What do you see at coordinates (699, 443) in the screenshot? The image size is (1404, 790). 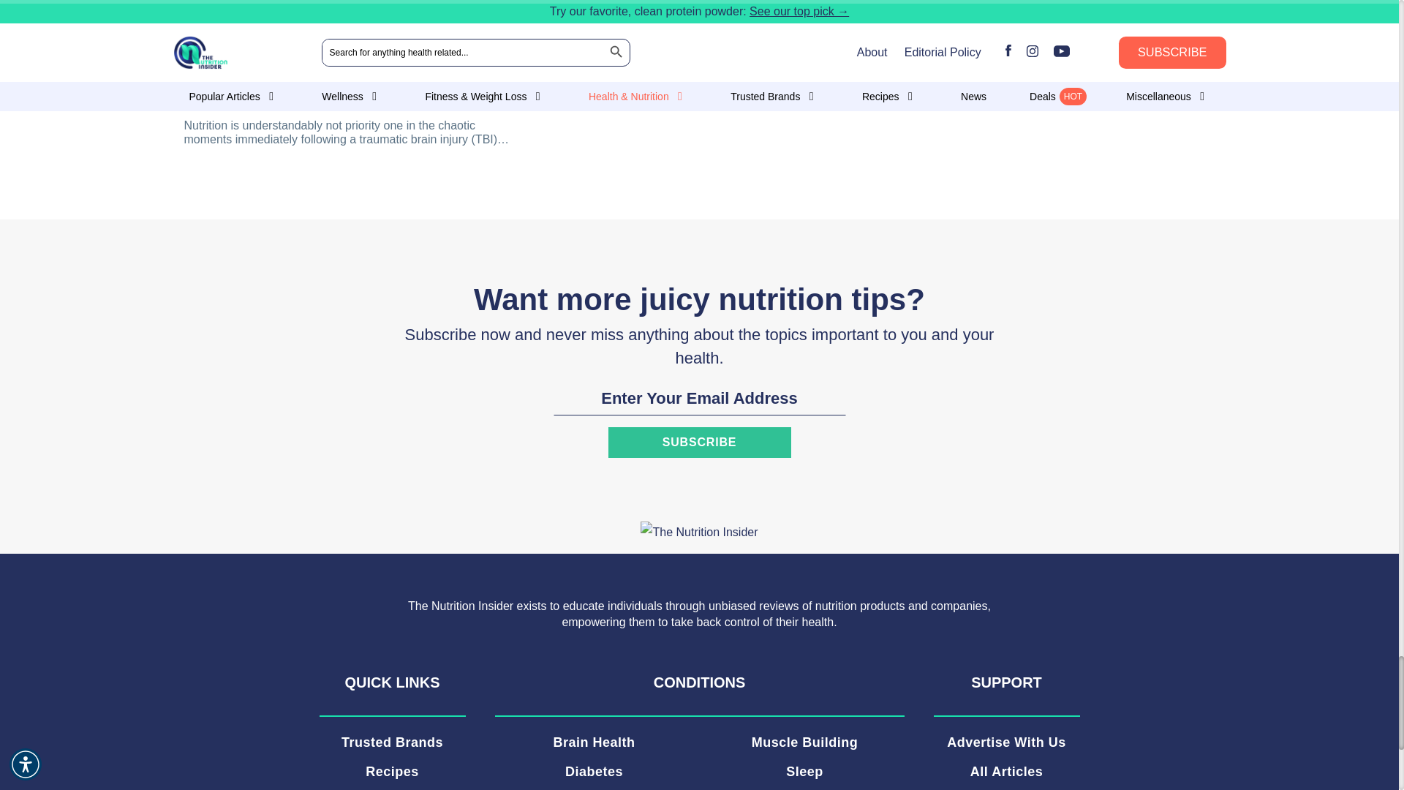 I see `Subscribe` at bounding box center [699, 443].